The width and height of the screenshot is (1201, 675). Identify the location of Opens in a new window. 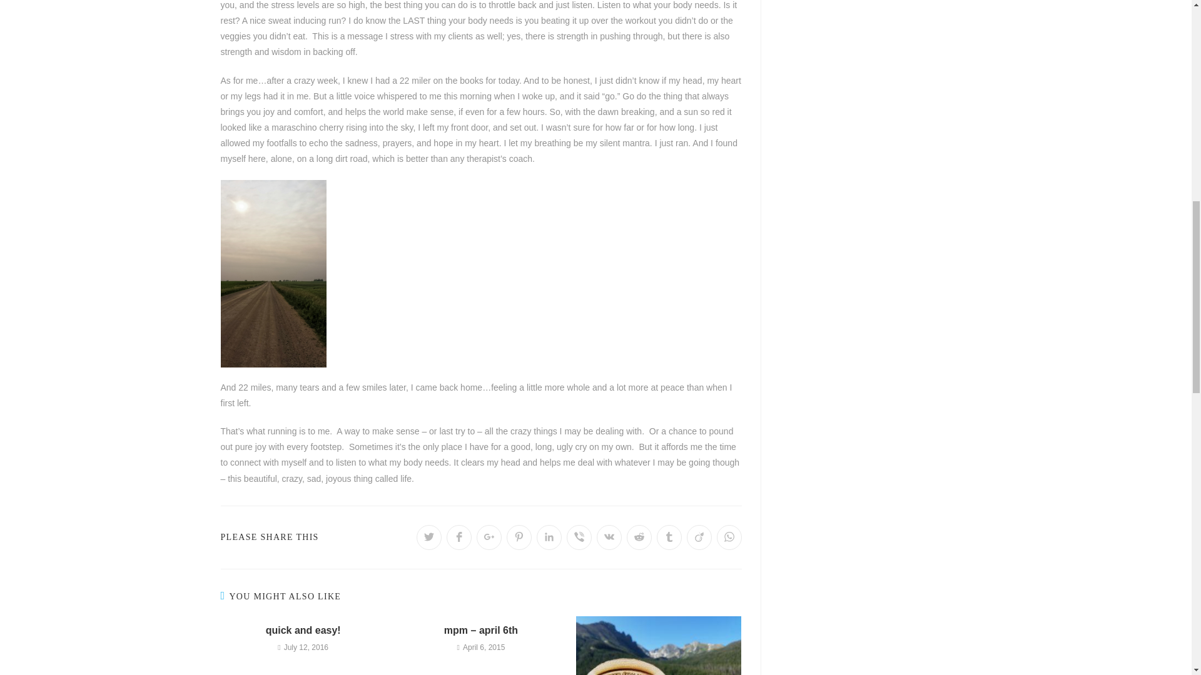
(519, 537).